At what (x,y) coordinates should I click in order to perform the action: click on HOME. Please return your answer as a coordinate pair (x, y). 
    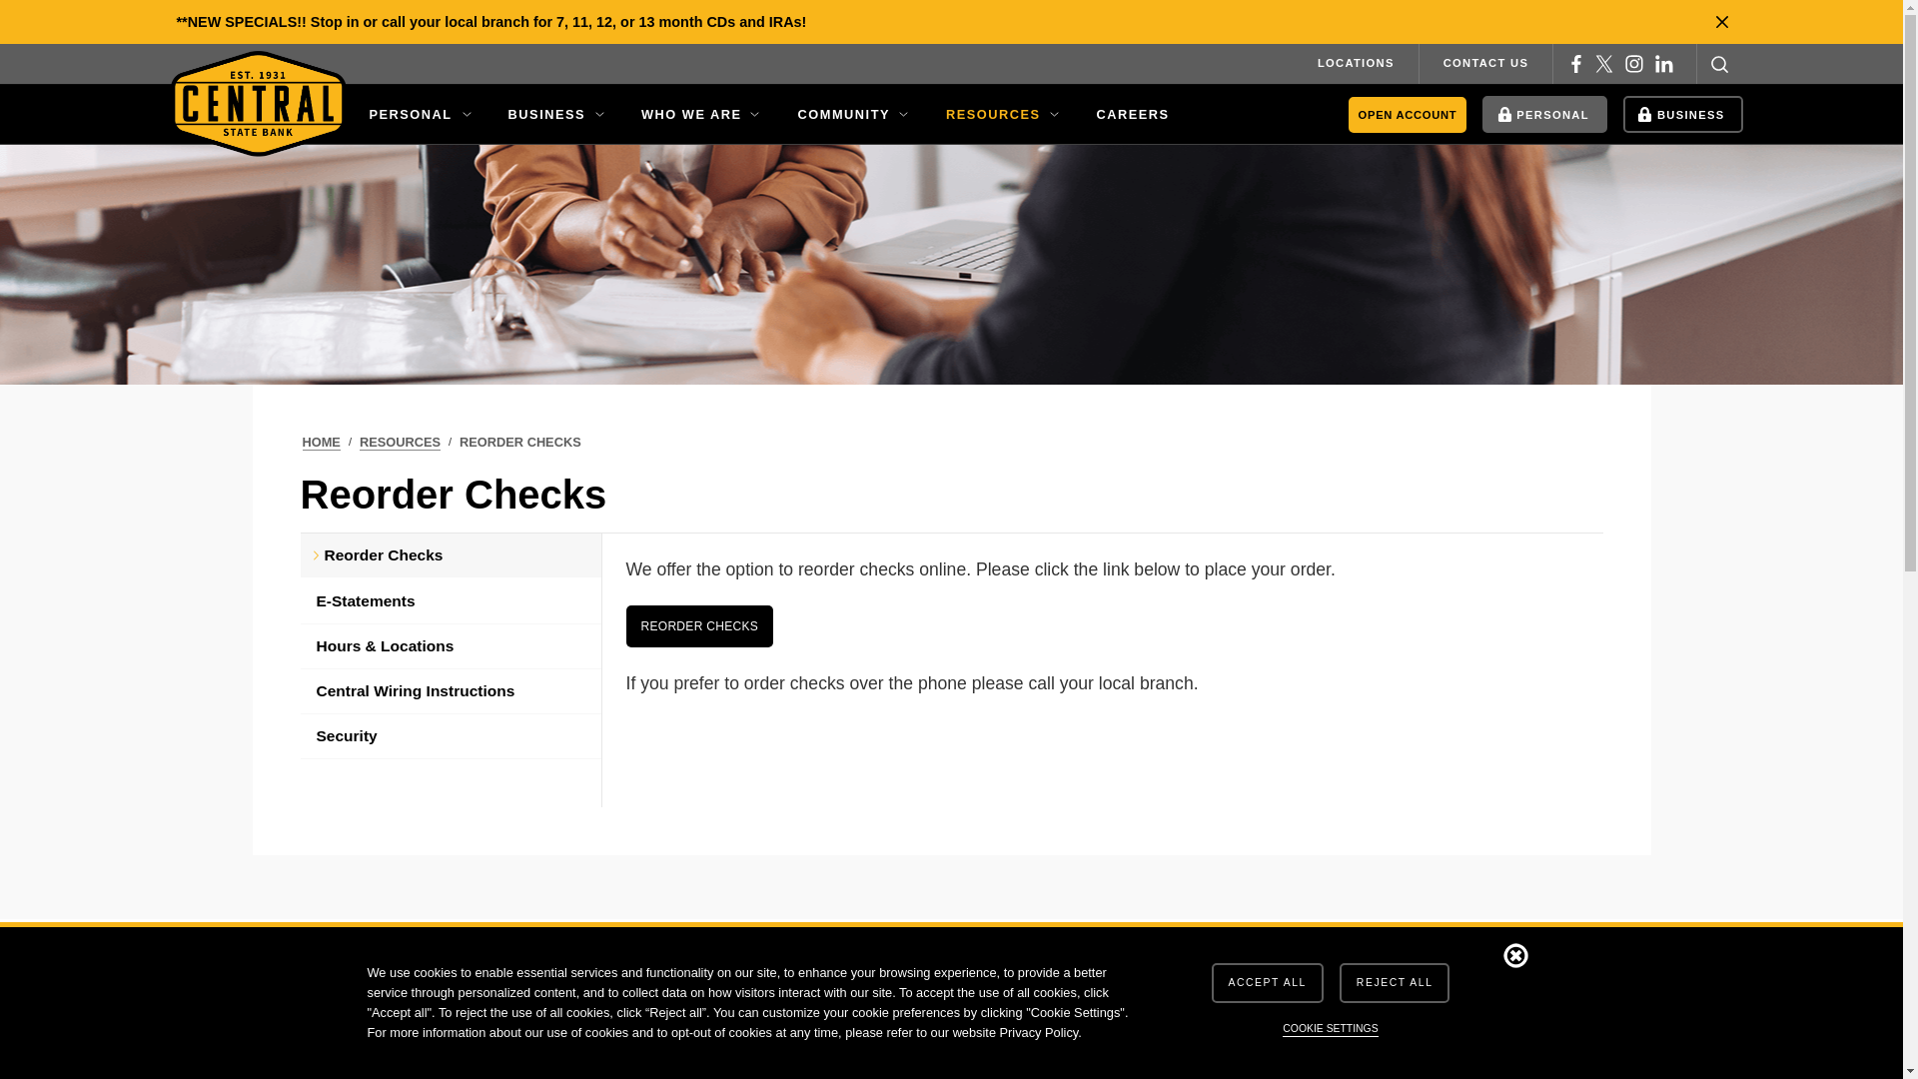
    Looking at the image, I should click on (321, 443).